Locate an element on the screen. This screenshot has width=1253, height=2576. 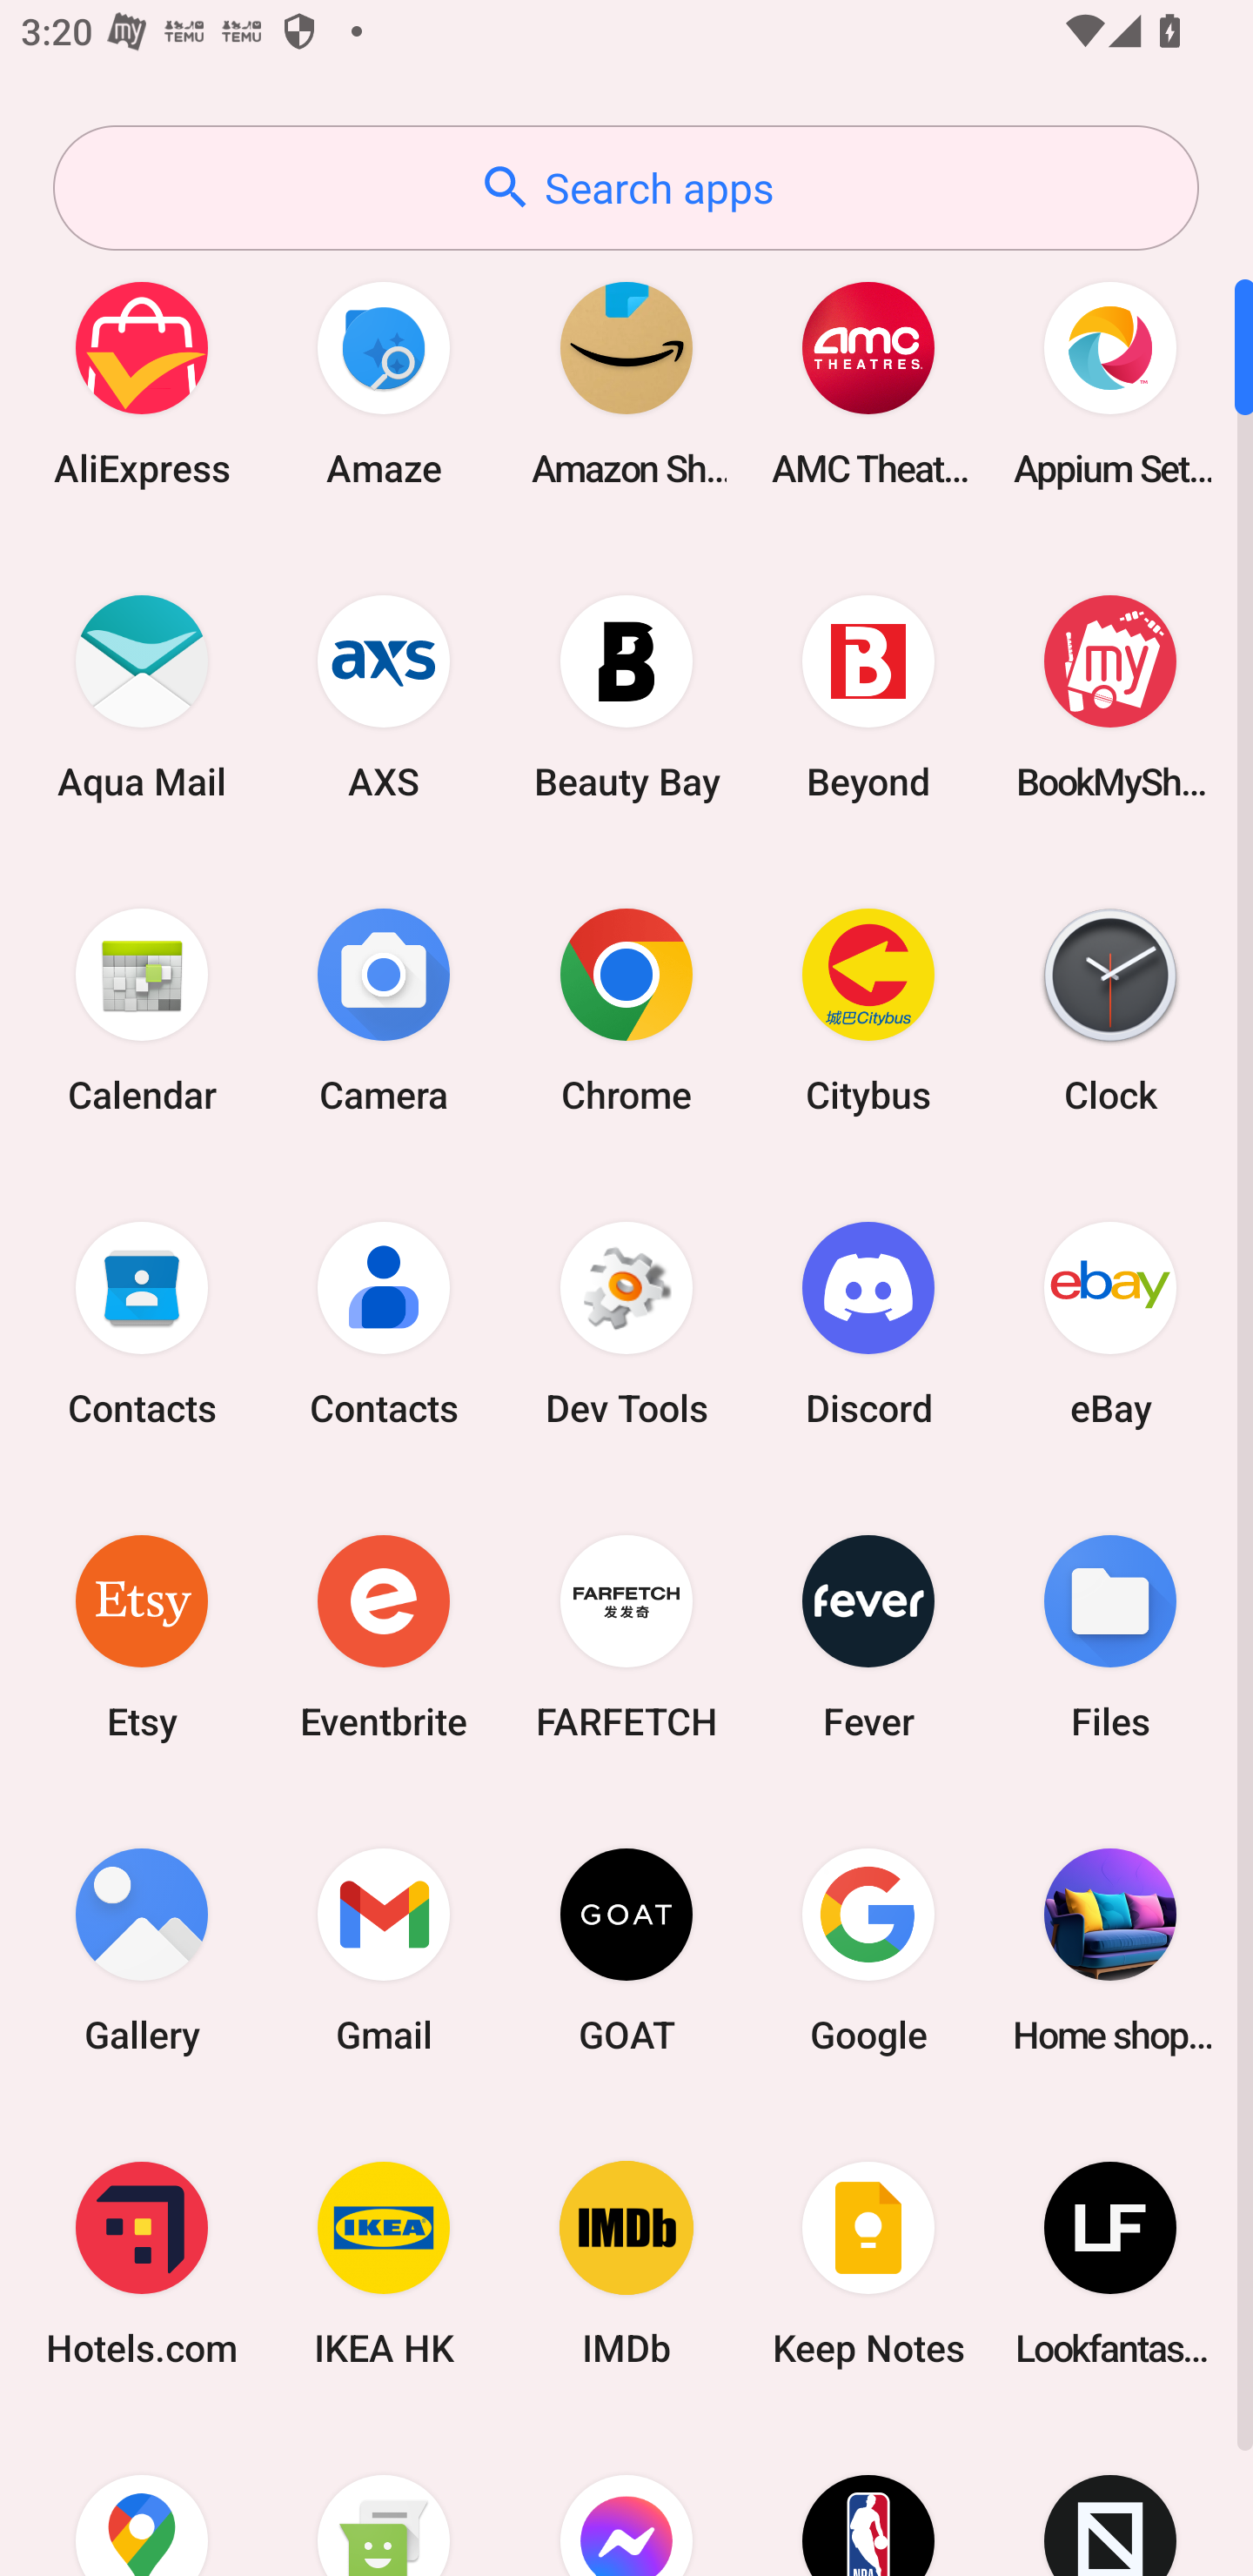
Keep Notes is located at coordinates (868, 2264).